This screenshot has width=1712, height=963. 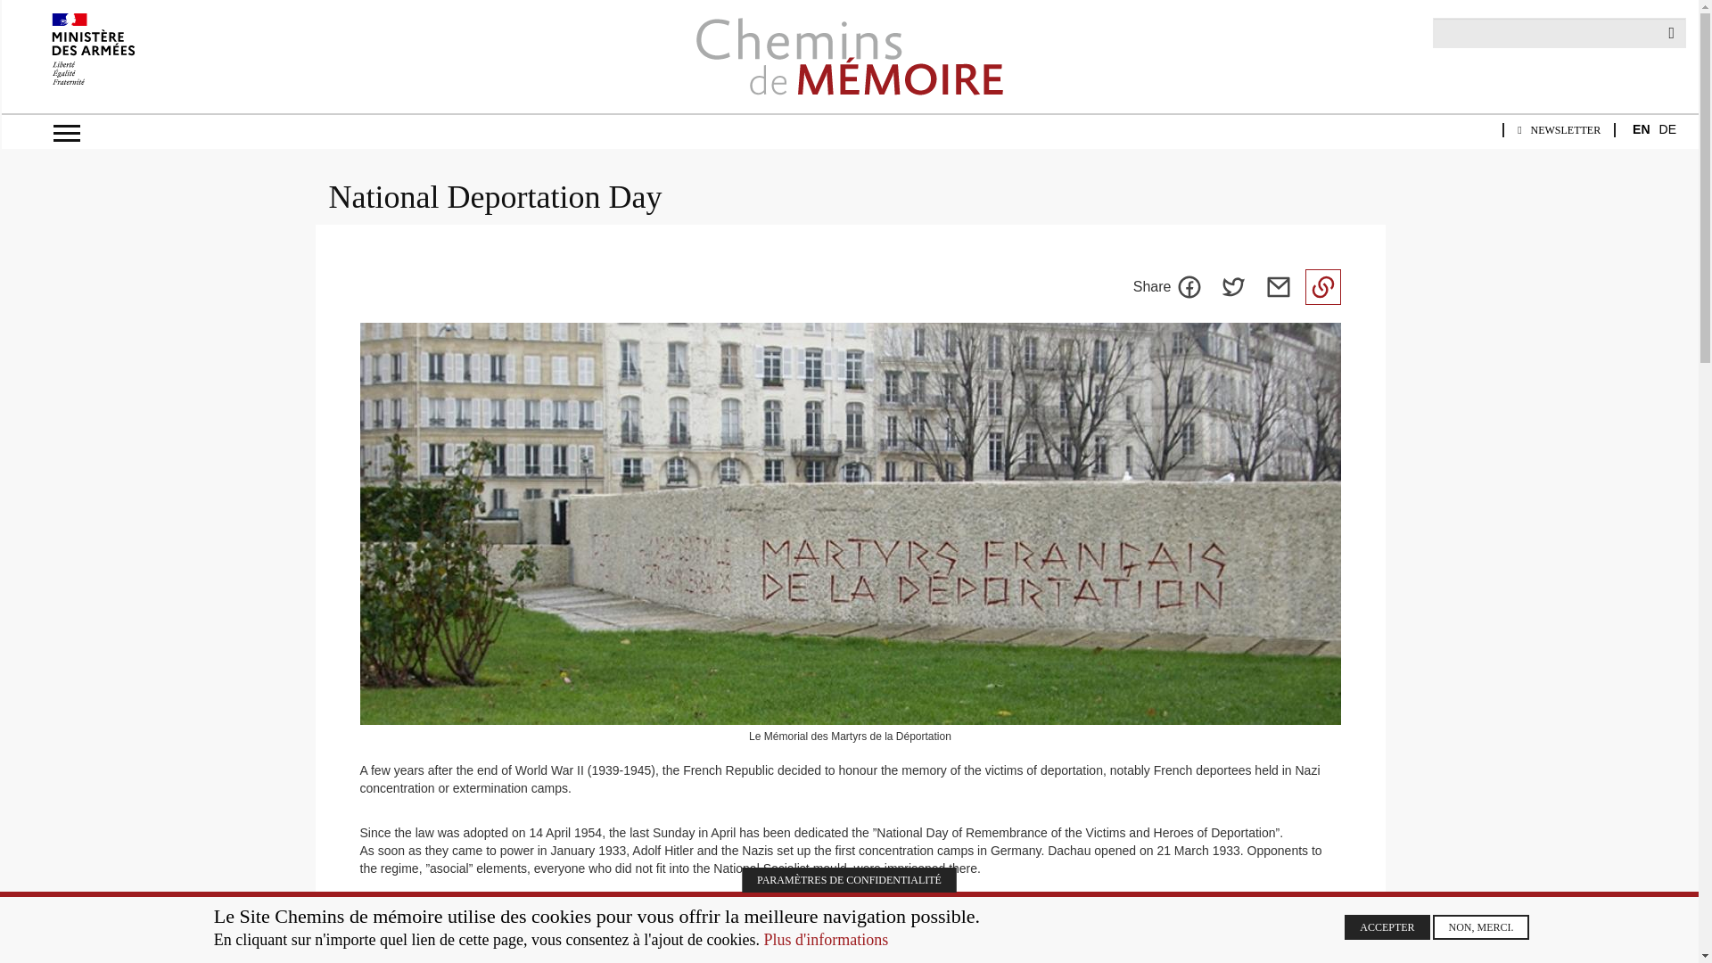 What do you see at coordinates (1671, 33) in the screenshot?
I see `Apply` at bounding box center [1671, 33].